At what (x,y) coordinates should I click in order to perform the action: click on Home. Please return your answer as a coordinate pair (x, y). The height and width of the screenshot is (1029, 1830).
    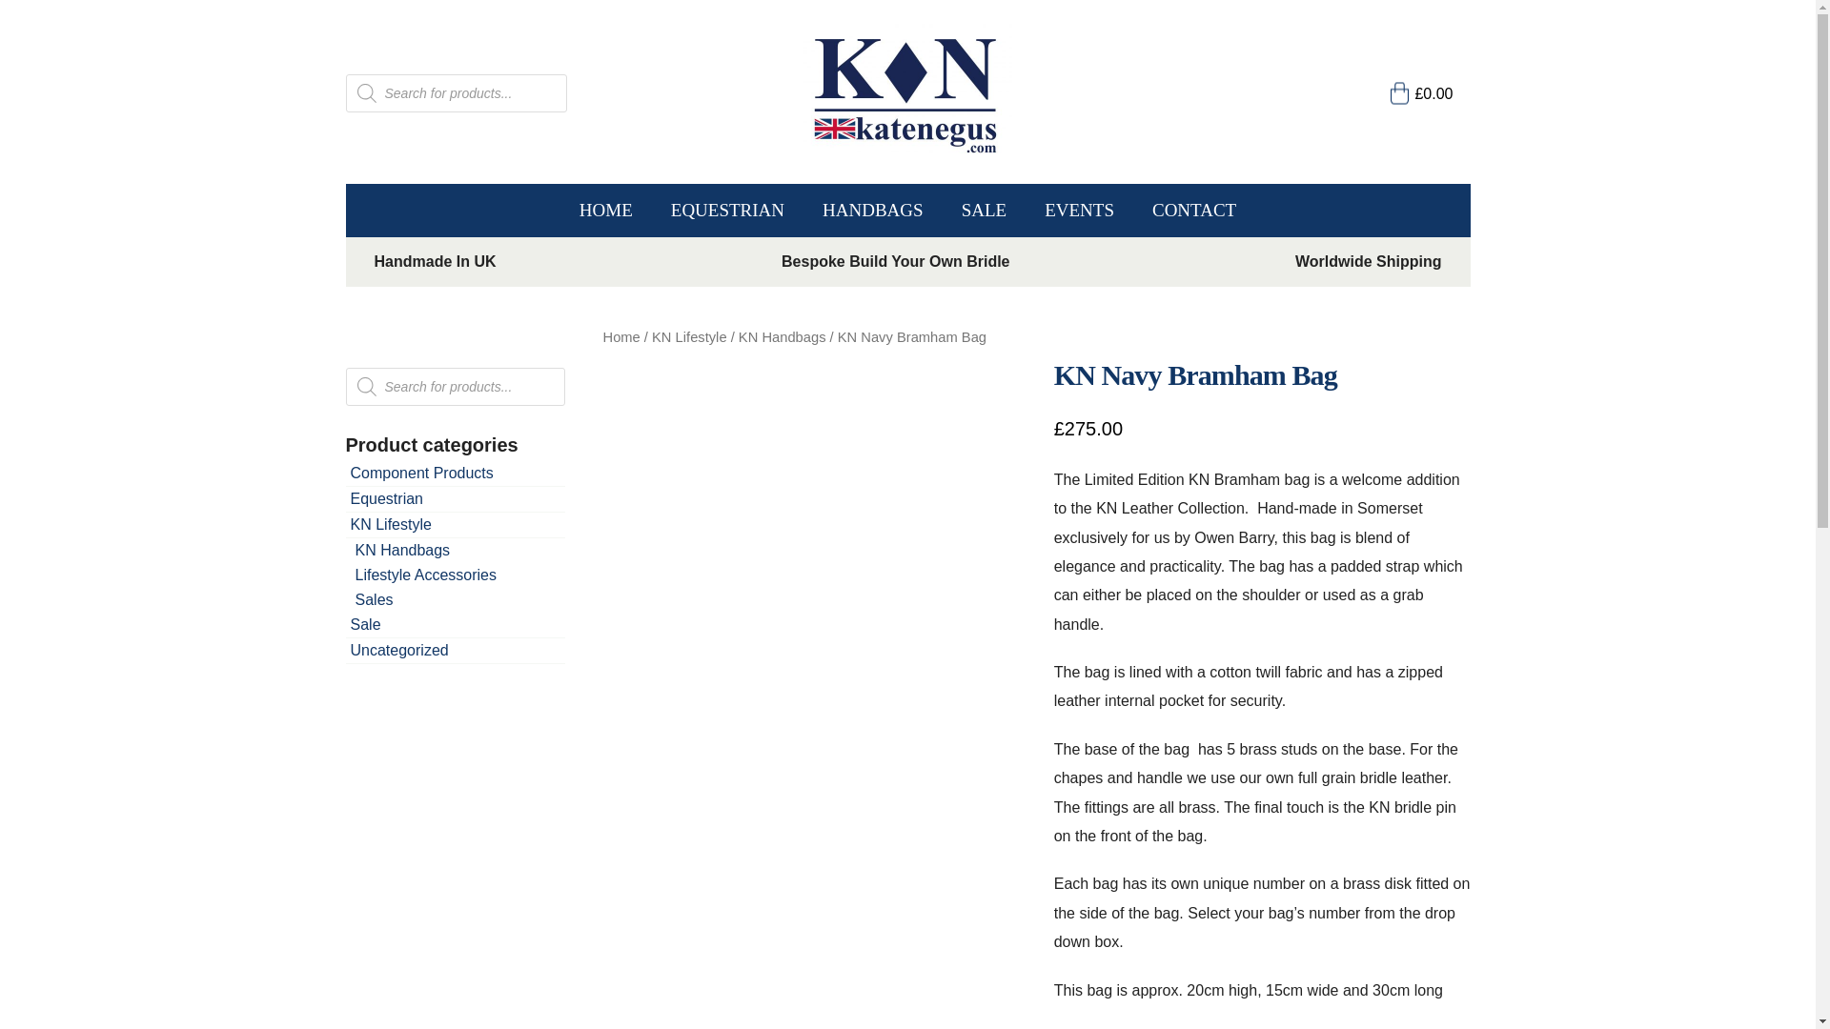
    Looking at the image, I should click on (620, 336).